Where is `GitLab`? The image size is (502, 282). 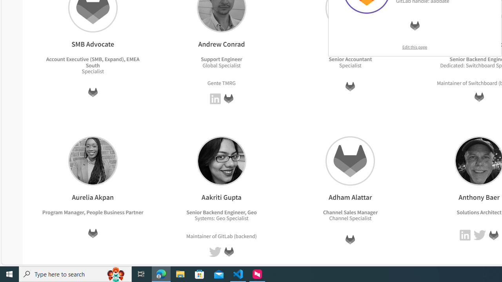 GitLab is located at coordinates (493, 235).